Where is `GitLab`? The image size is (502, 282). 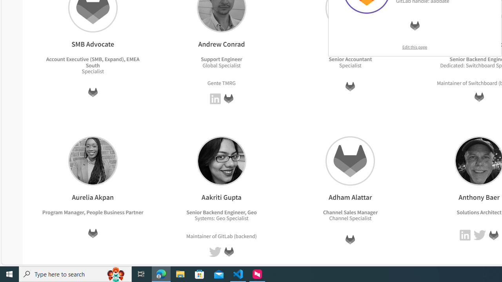 GitLab is located at coordinates (493, 235).